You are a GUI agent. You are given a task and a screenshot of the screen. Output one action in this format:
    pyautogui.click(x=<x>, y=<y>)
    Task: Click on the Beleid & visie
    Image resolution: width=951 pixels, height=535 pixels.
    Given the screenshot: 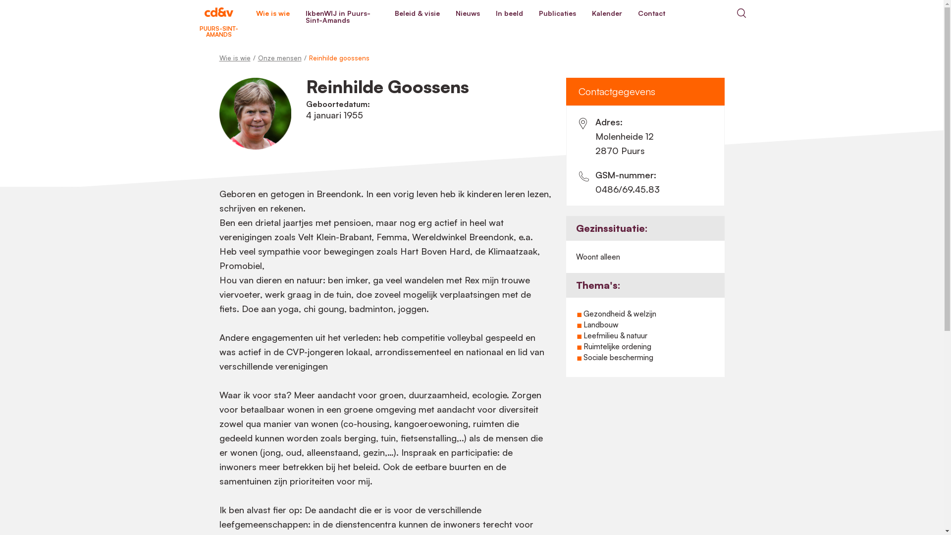 What is the action you would take?
    pyautogui.click(x=417, y=13)
    